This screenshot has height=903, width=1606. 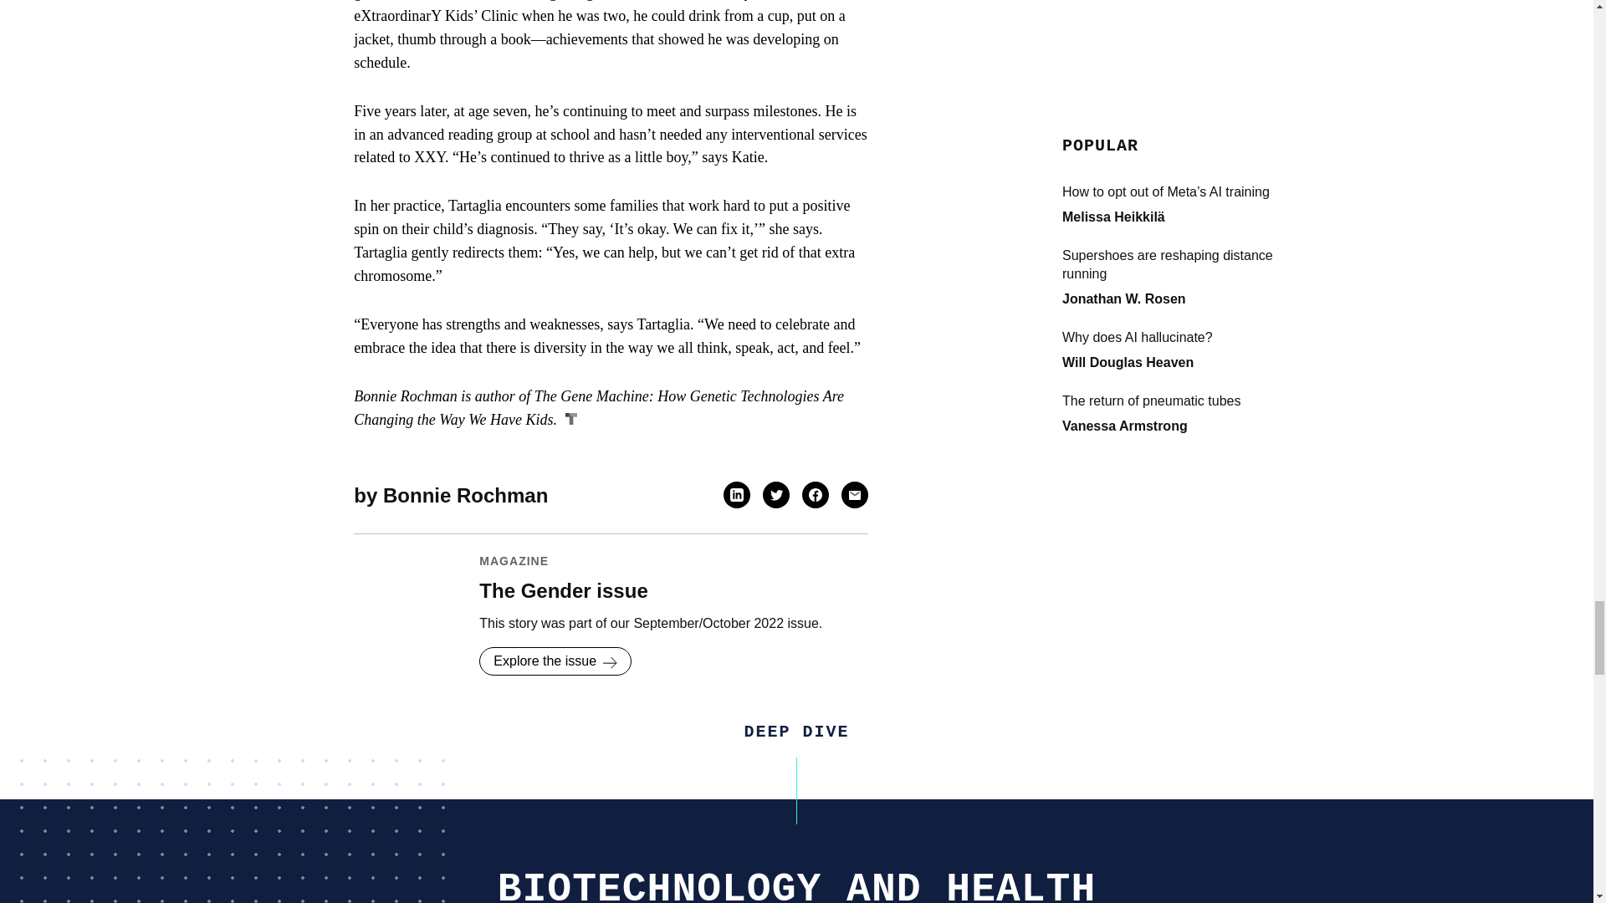 What do you see at coordinates (854, 495) in the screenshot?
I see `Share story on email` at bounding box center [854, 495].